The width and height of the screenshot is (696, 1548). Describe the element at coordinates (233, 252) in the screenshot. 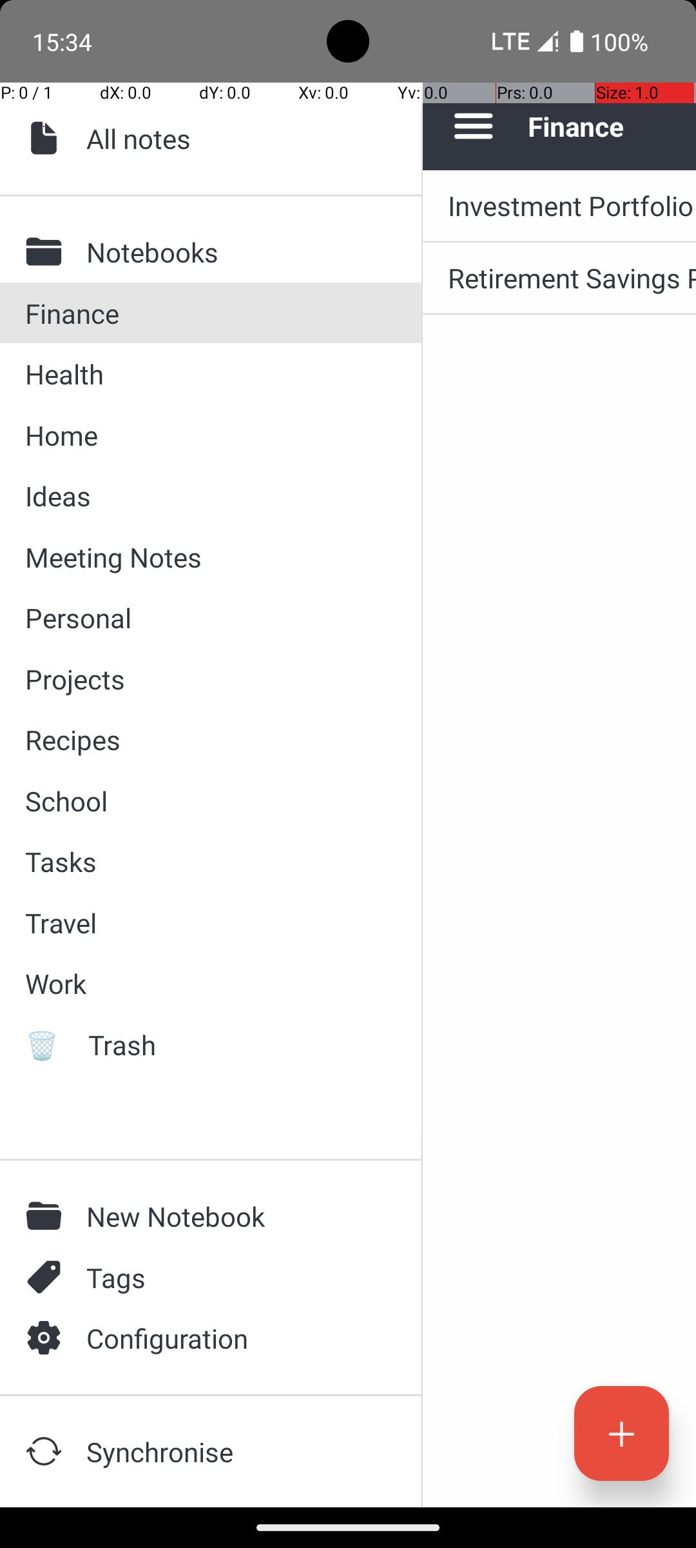

I see `Notebooks` at that location.